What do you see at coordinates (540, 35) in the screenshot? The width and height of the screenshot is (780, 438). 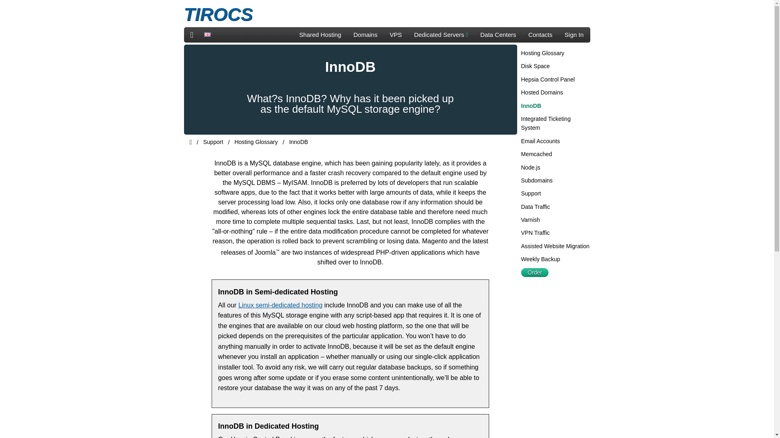 I see `Contacts` at bounding box center [540, 35].